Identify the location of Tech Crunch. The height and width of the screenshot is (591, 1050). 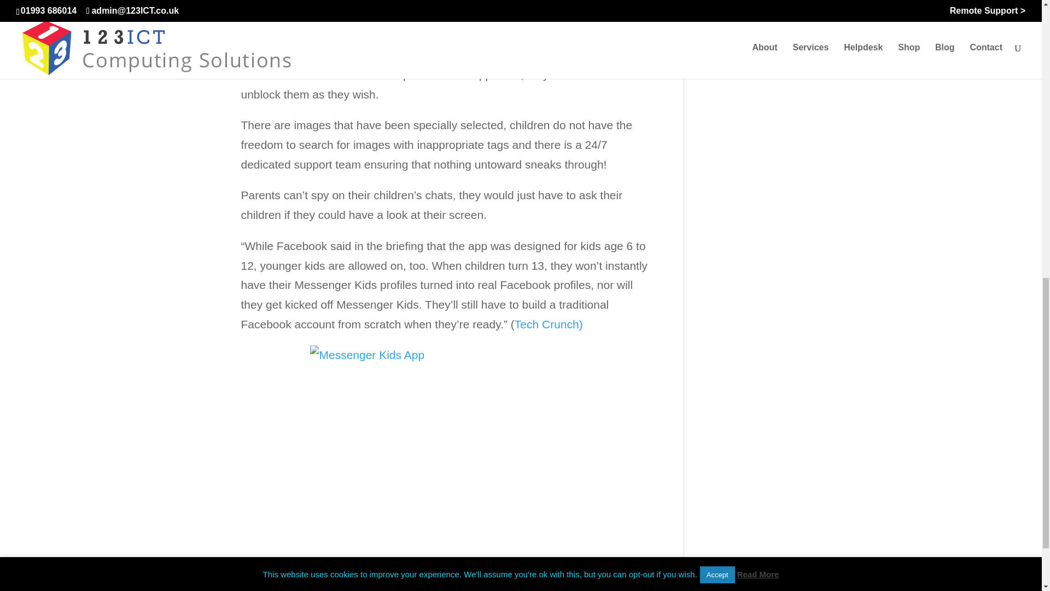
(440, 5).